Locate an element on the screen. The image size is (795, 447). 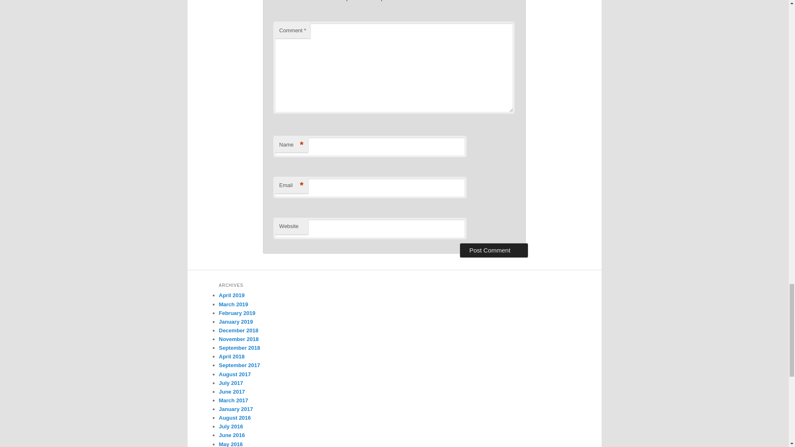
December 2018 is located at coordinates (238, 330).